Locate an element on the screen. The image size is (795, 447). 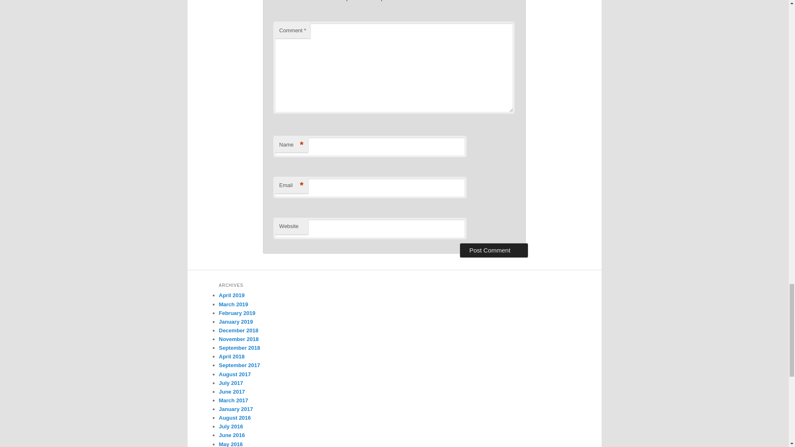
December 2018 is located at coordinates (238, 330).